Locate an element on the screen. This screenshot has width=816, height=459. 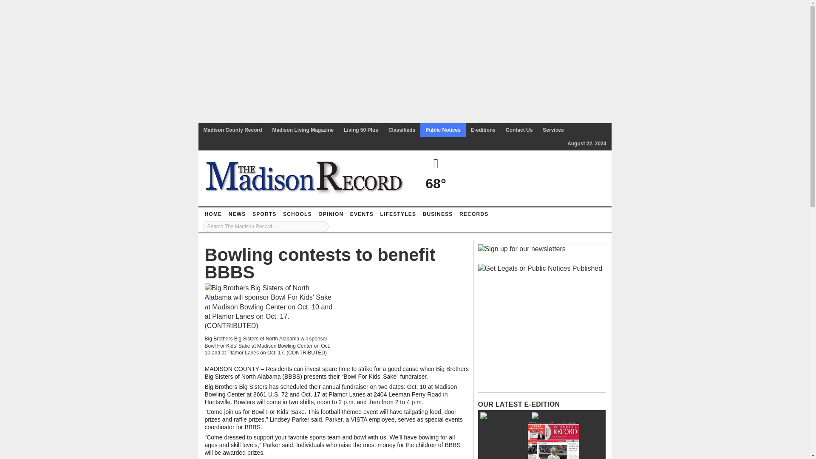
Madison County Record is located at coordinates (232, 130).